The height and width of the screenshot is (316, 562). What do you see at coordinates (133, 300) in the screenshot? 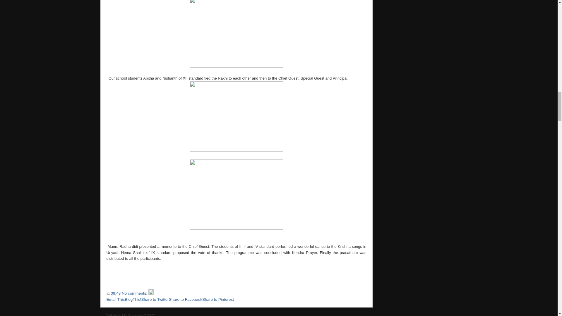
I see `BlogThis!` at bounding box center [133, 300].